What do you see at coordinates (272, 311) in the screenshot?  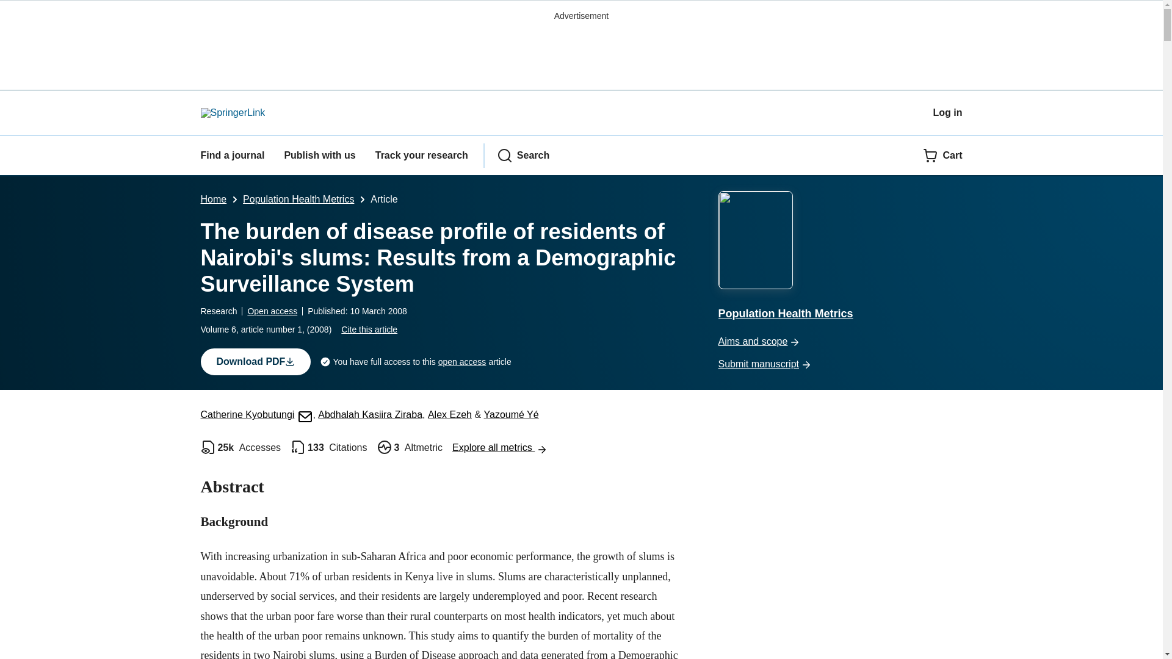 I see `Open access` at bounding box center [272, 311].